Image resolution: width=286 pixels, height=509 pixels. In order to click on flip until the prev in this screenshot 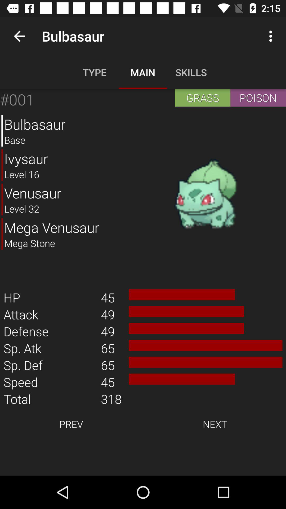, I will do `click(71, 424)`.